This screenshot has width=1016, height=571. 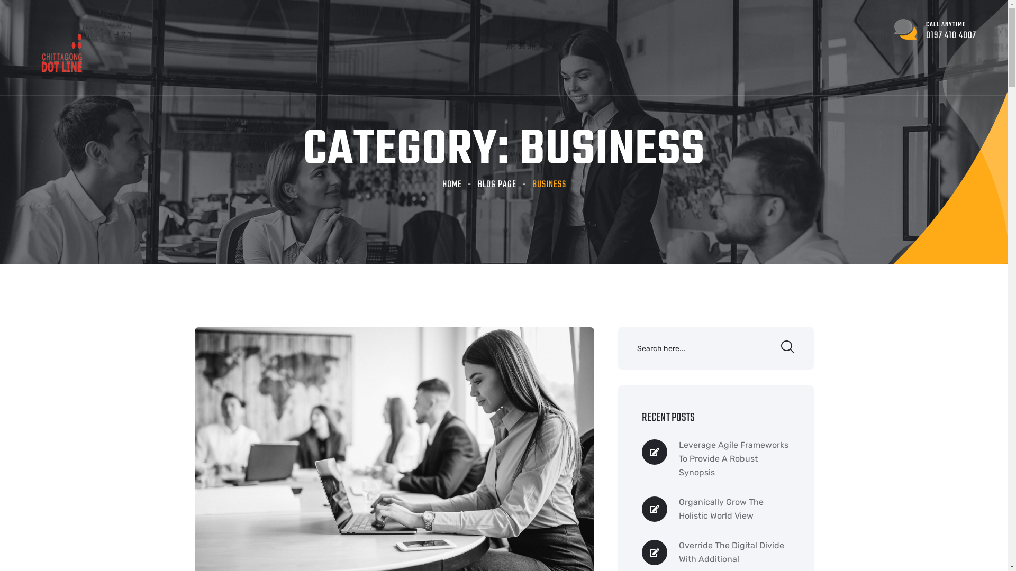 I want to click on Organically Grow The Holistic World View, so click(x=734, y=509).